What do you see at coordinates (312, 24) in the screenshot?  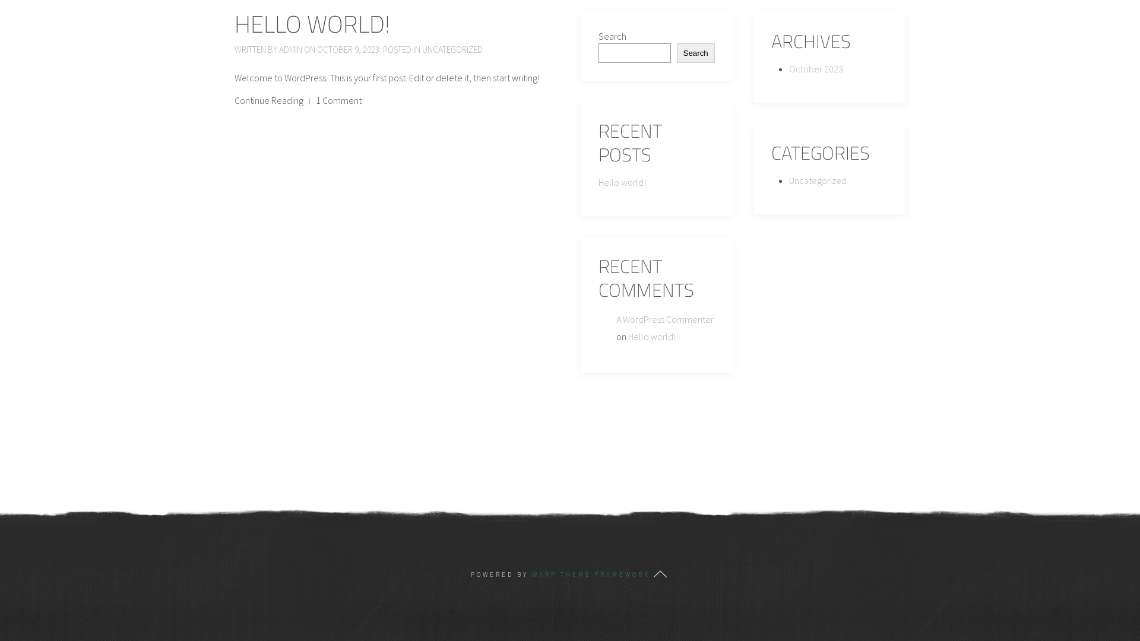 I see `HELLO WORLD!` at bounding box center [312, 24].